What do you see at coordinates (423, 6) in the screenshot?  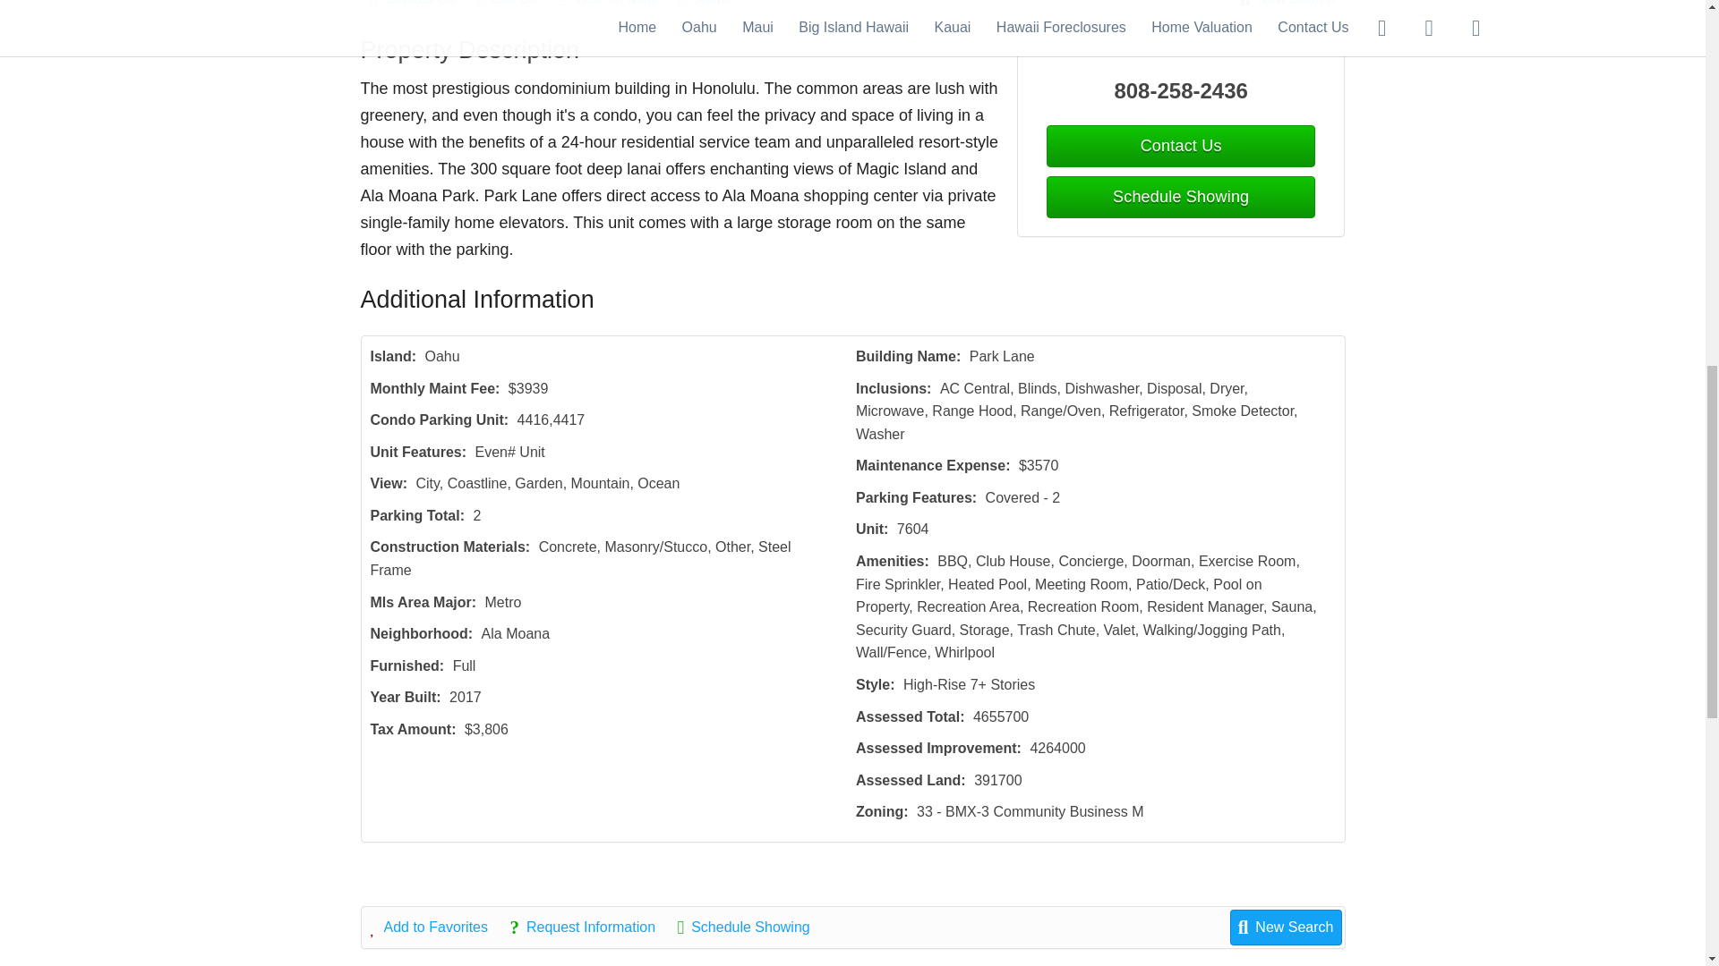 I see `Contact Us` at bounding box center [423, 6].